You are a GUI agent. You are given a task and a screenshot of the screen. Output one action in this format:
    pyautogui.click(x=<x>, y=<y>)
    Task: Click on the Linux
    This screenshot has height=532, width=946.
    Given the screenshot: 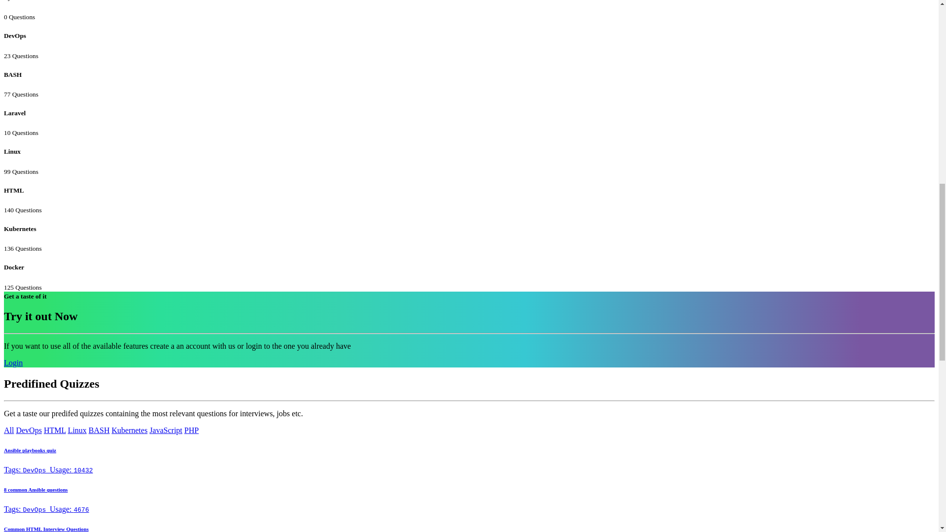 What is the action you would take?
    pyautogui.click(x=77, y=431)
    